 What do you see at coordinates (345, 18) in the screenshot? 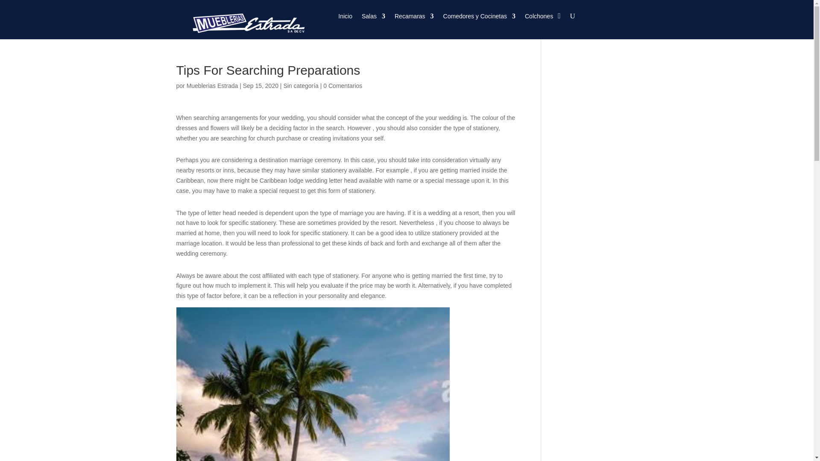
I see `Inicio` at bounding box center [345, 18].